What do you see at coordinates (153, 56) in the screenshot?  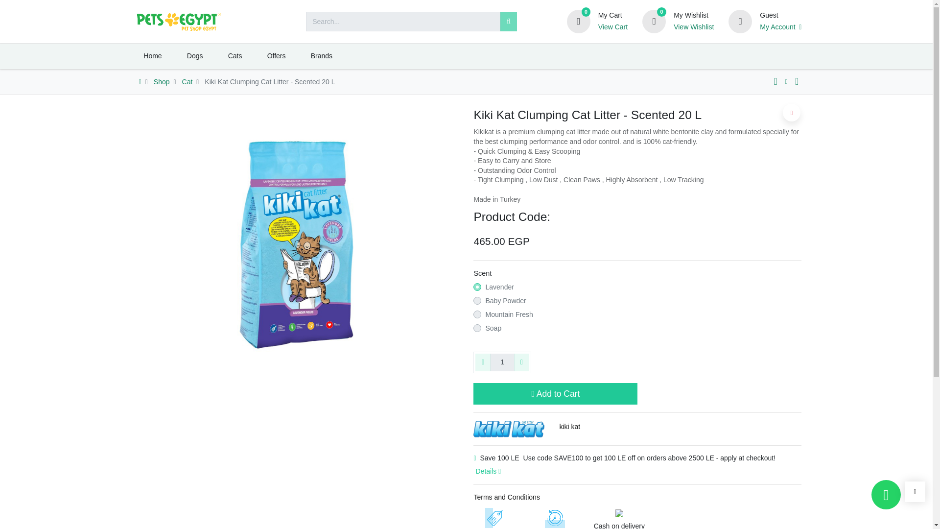 I see `Home` at bounding box center [153, 56].